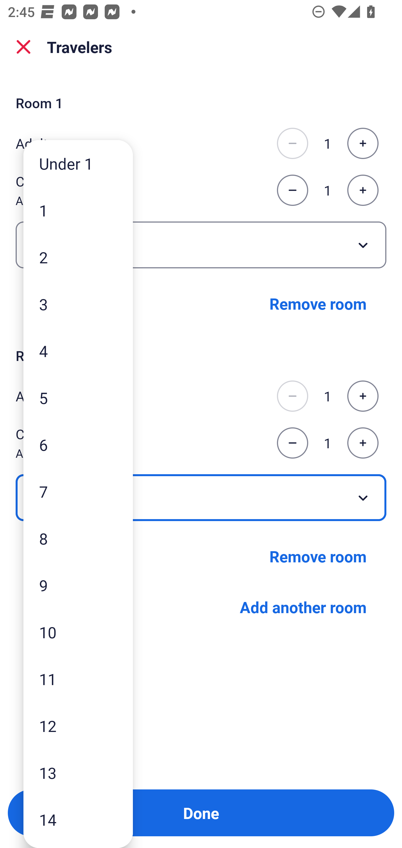  I want to click on 6, so click(78, 445).